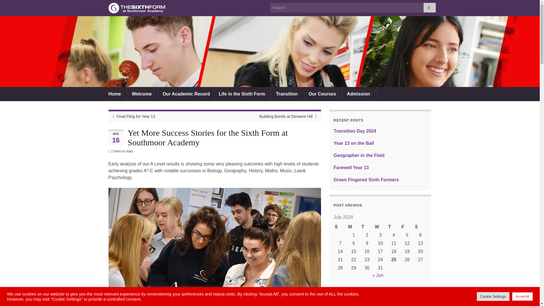 The image size is (544, 306). Describe the element at coordinates (116, 94) in the screenshot. I see `Home` at that location.